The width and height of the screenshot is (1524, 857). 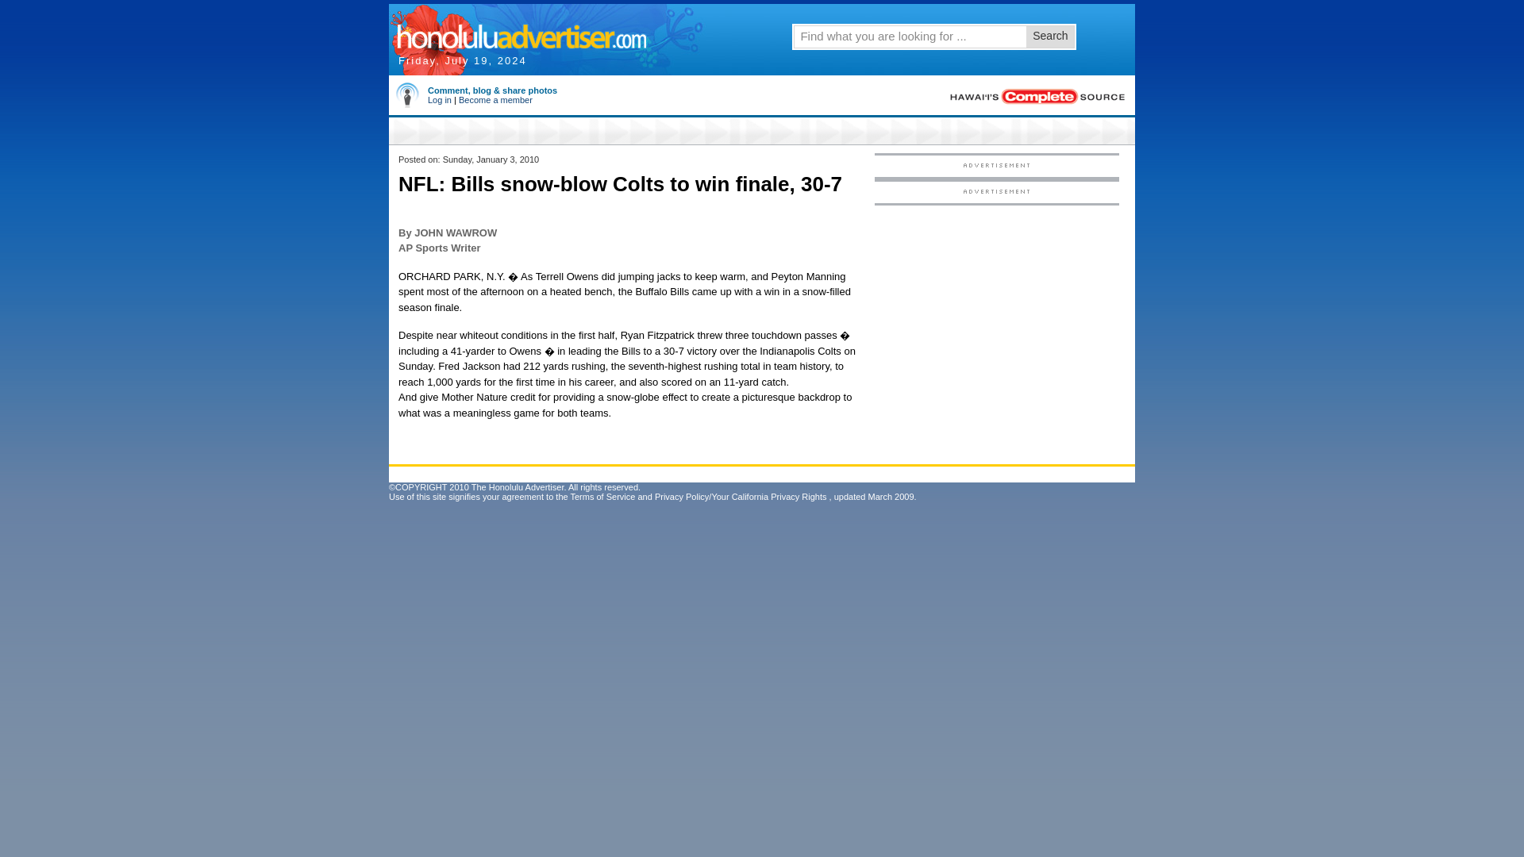 What do you see at coordinates (1049, 37) in the screenshot?
I see `Search` at bounding box center [1049, 37].